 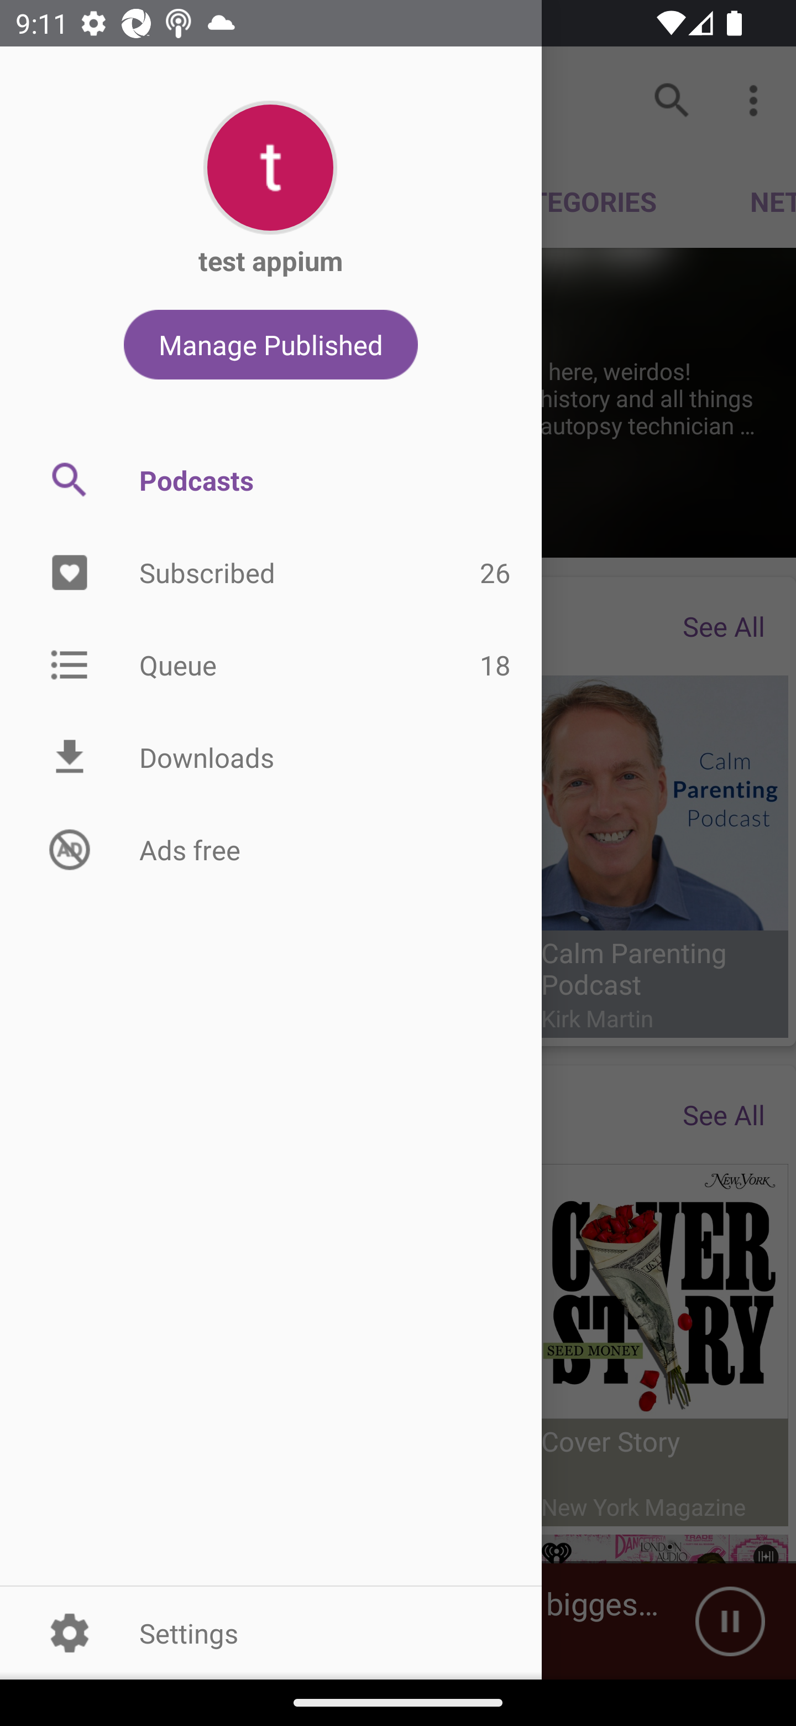 I want to click on Manage Published, so click(x=271, y=344).